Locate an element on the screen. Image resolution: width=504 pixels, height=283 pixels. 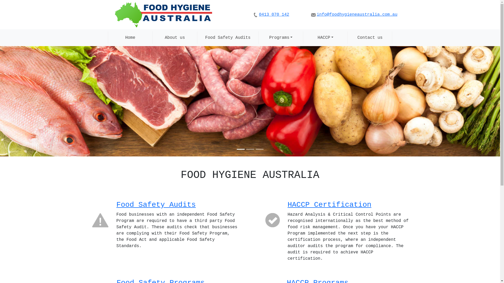
Food Safety Audits is located at coordinates (228, 38).